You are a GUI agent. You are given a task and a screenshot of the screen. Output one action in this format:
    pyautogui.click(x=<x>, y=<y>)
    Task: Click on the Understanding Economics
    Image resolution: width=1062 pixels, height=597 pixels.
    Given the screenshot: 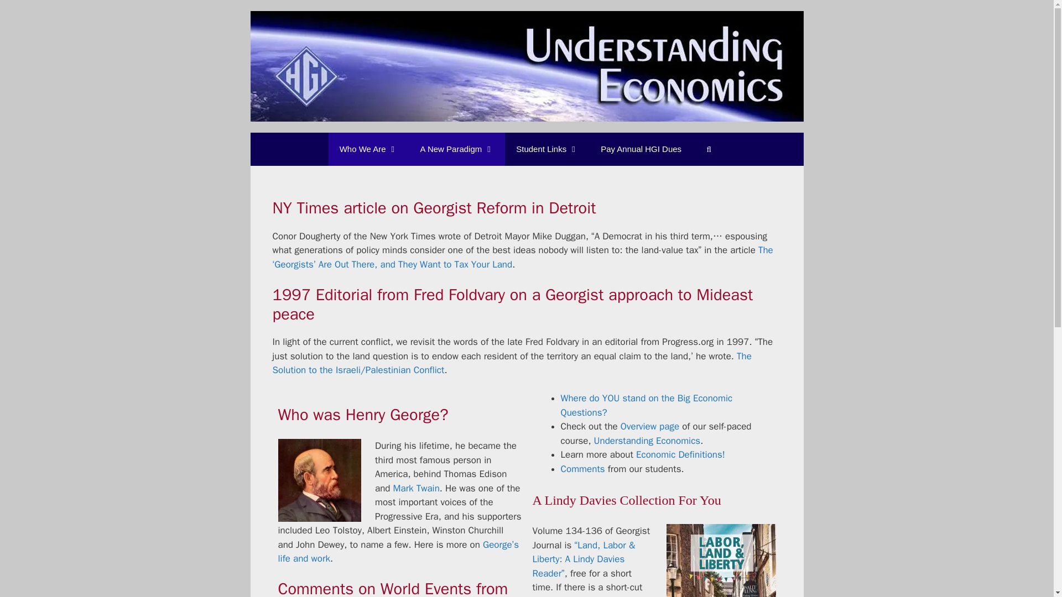 What is the action you would take?
    pyautogui.click(x=647, y=441)
    